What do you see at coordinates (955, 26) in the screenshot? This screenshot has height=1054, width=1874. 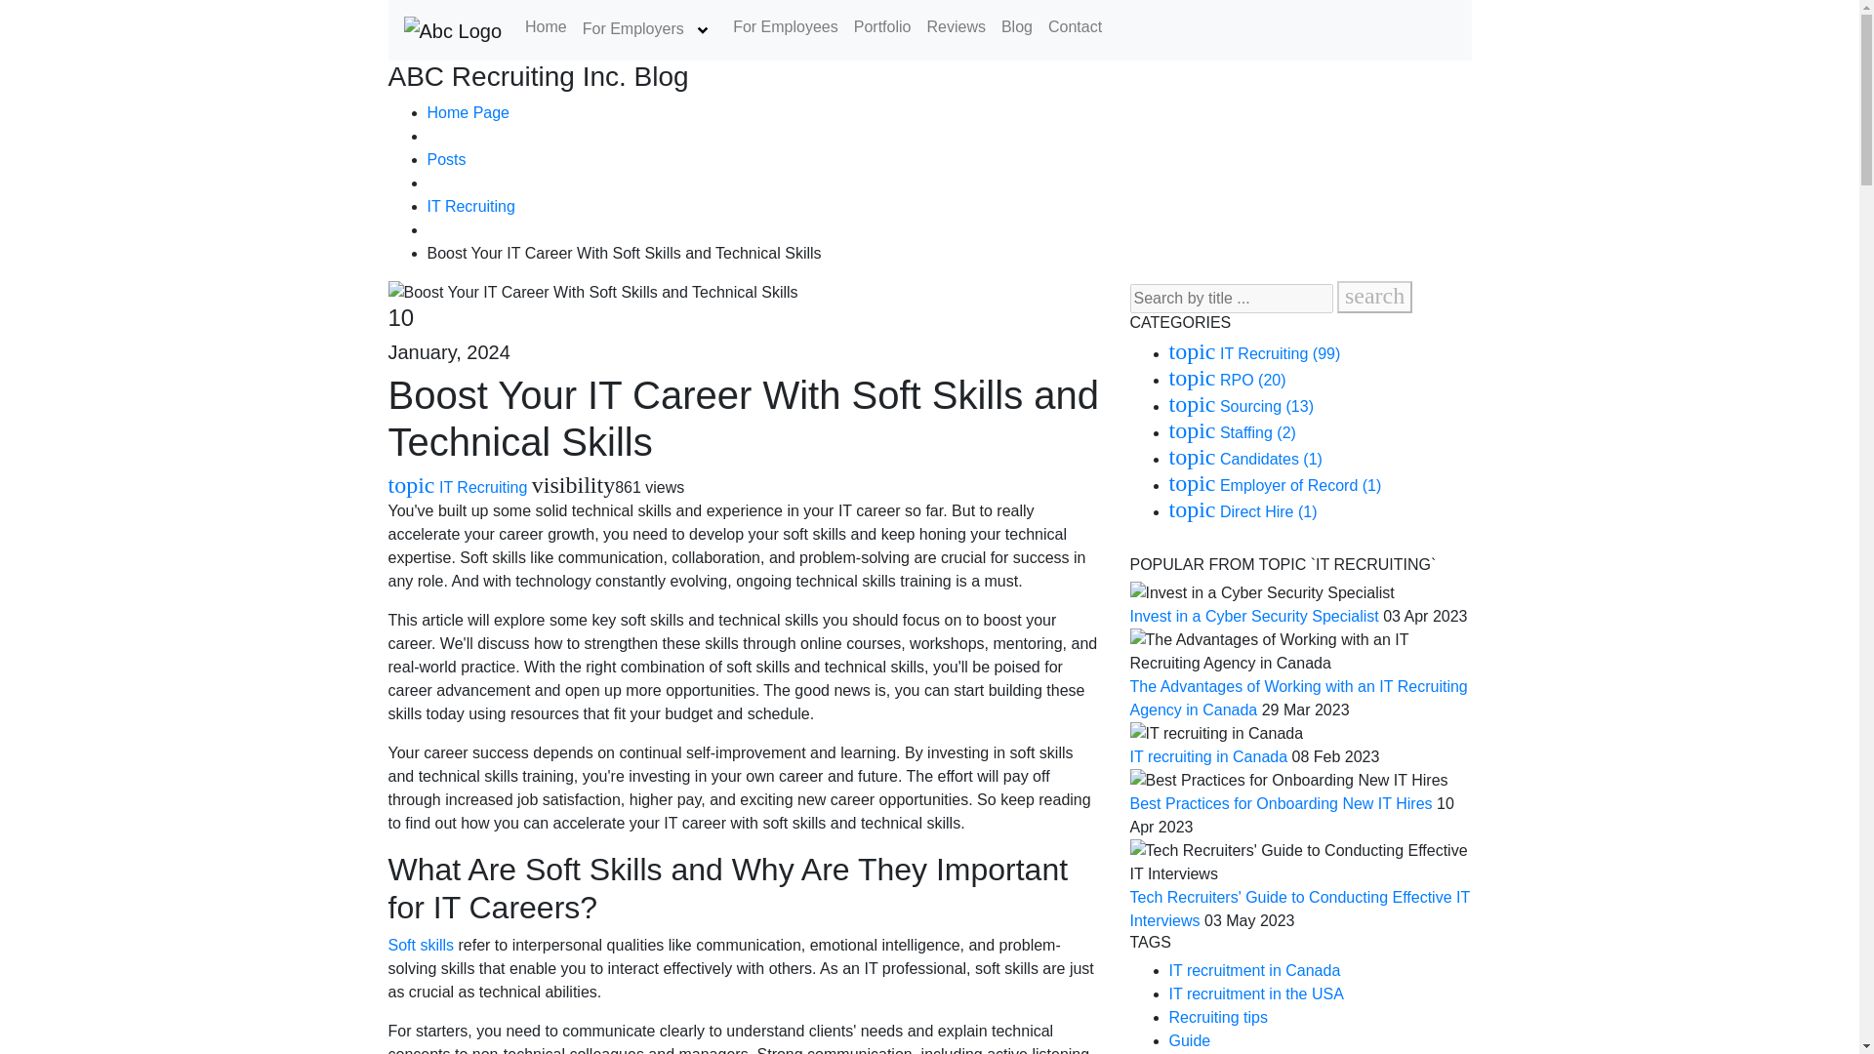 I see `Reviews` at bounding box center [955, 26].